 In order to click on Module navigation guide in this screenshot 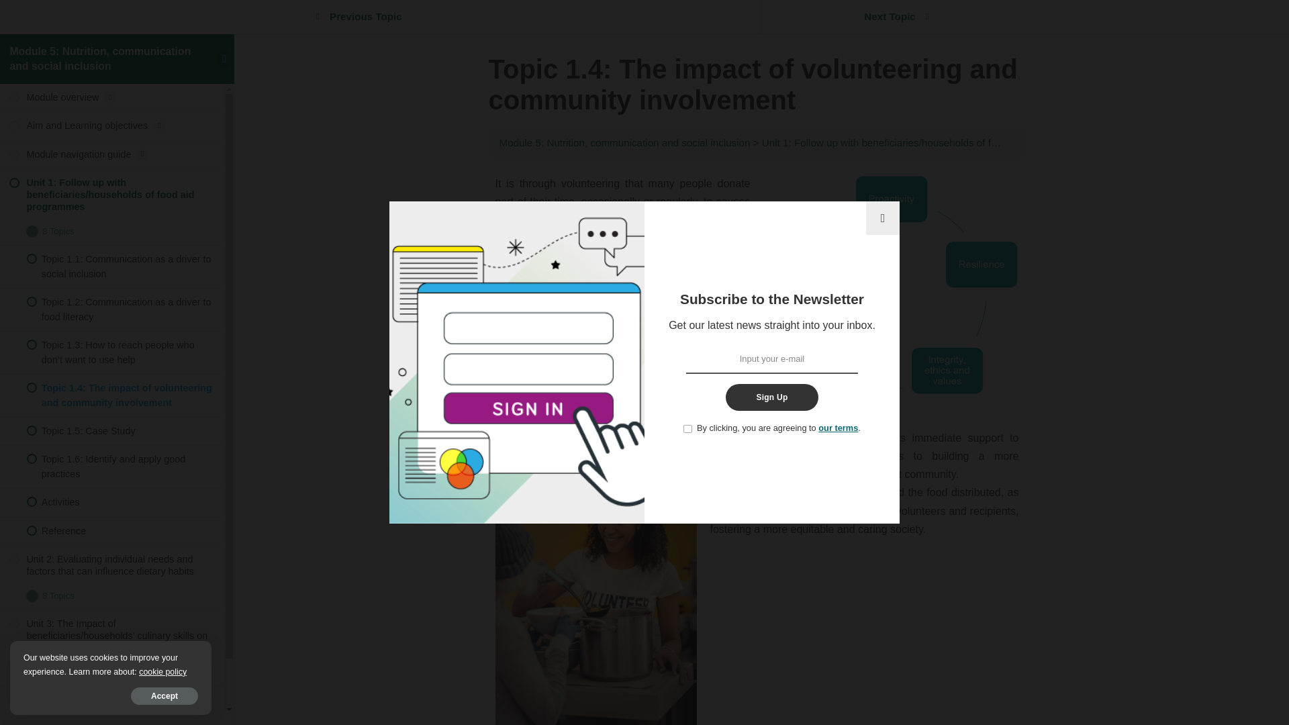, I will do `click(112, 154)`.